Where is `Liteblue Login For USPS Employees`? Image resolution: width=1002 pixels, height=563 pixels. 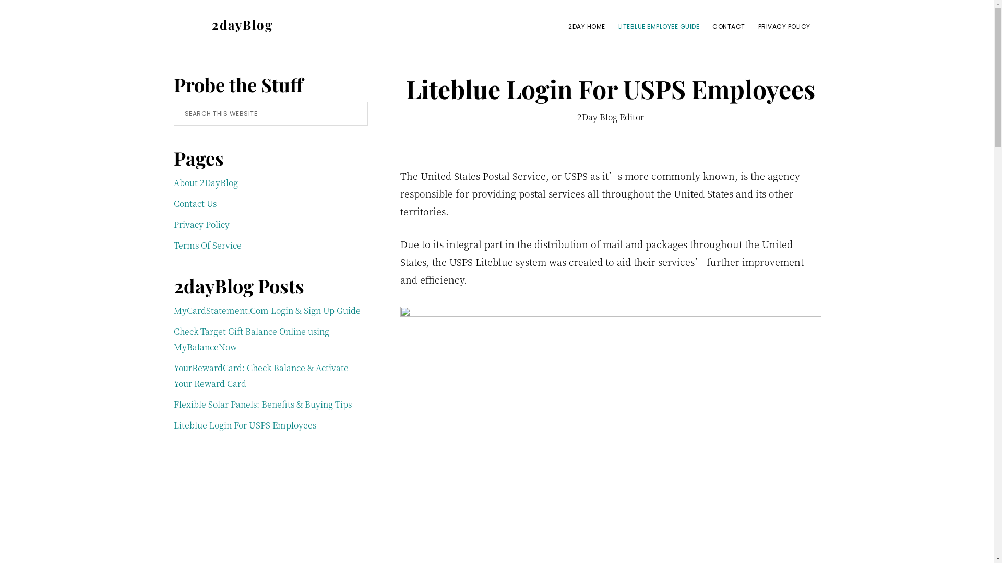
Liteblue Login For USPS Employees is located at coordinates (244, 425).